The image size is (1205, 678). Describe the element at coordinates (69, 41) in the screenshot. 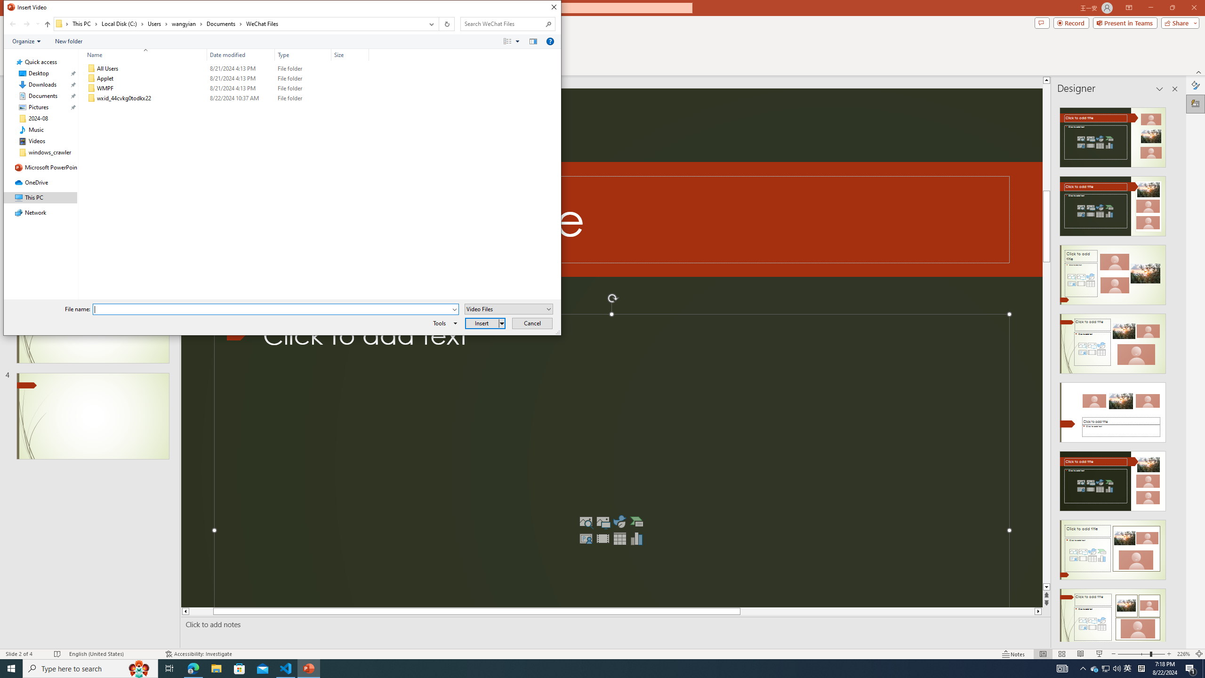

I see `New folder` at that location.